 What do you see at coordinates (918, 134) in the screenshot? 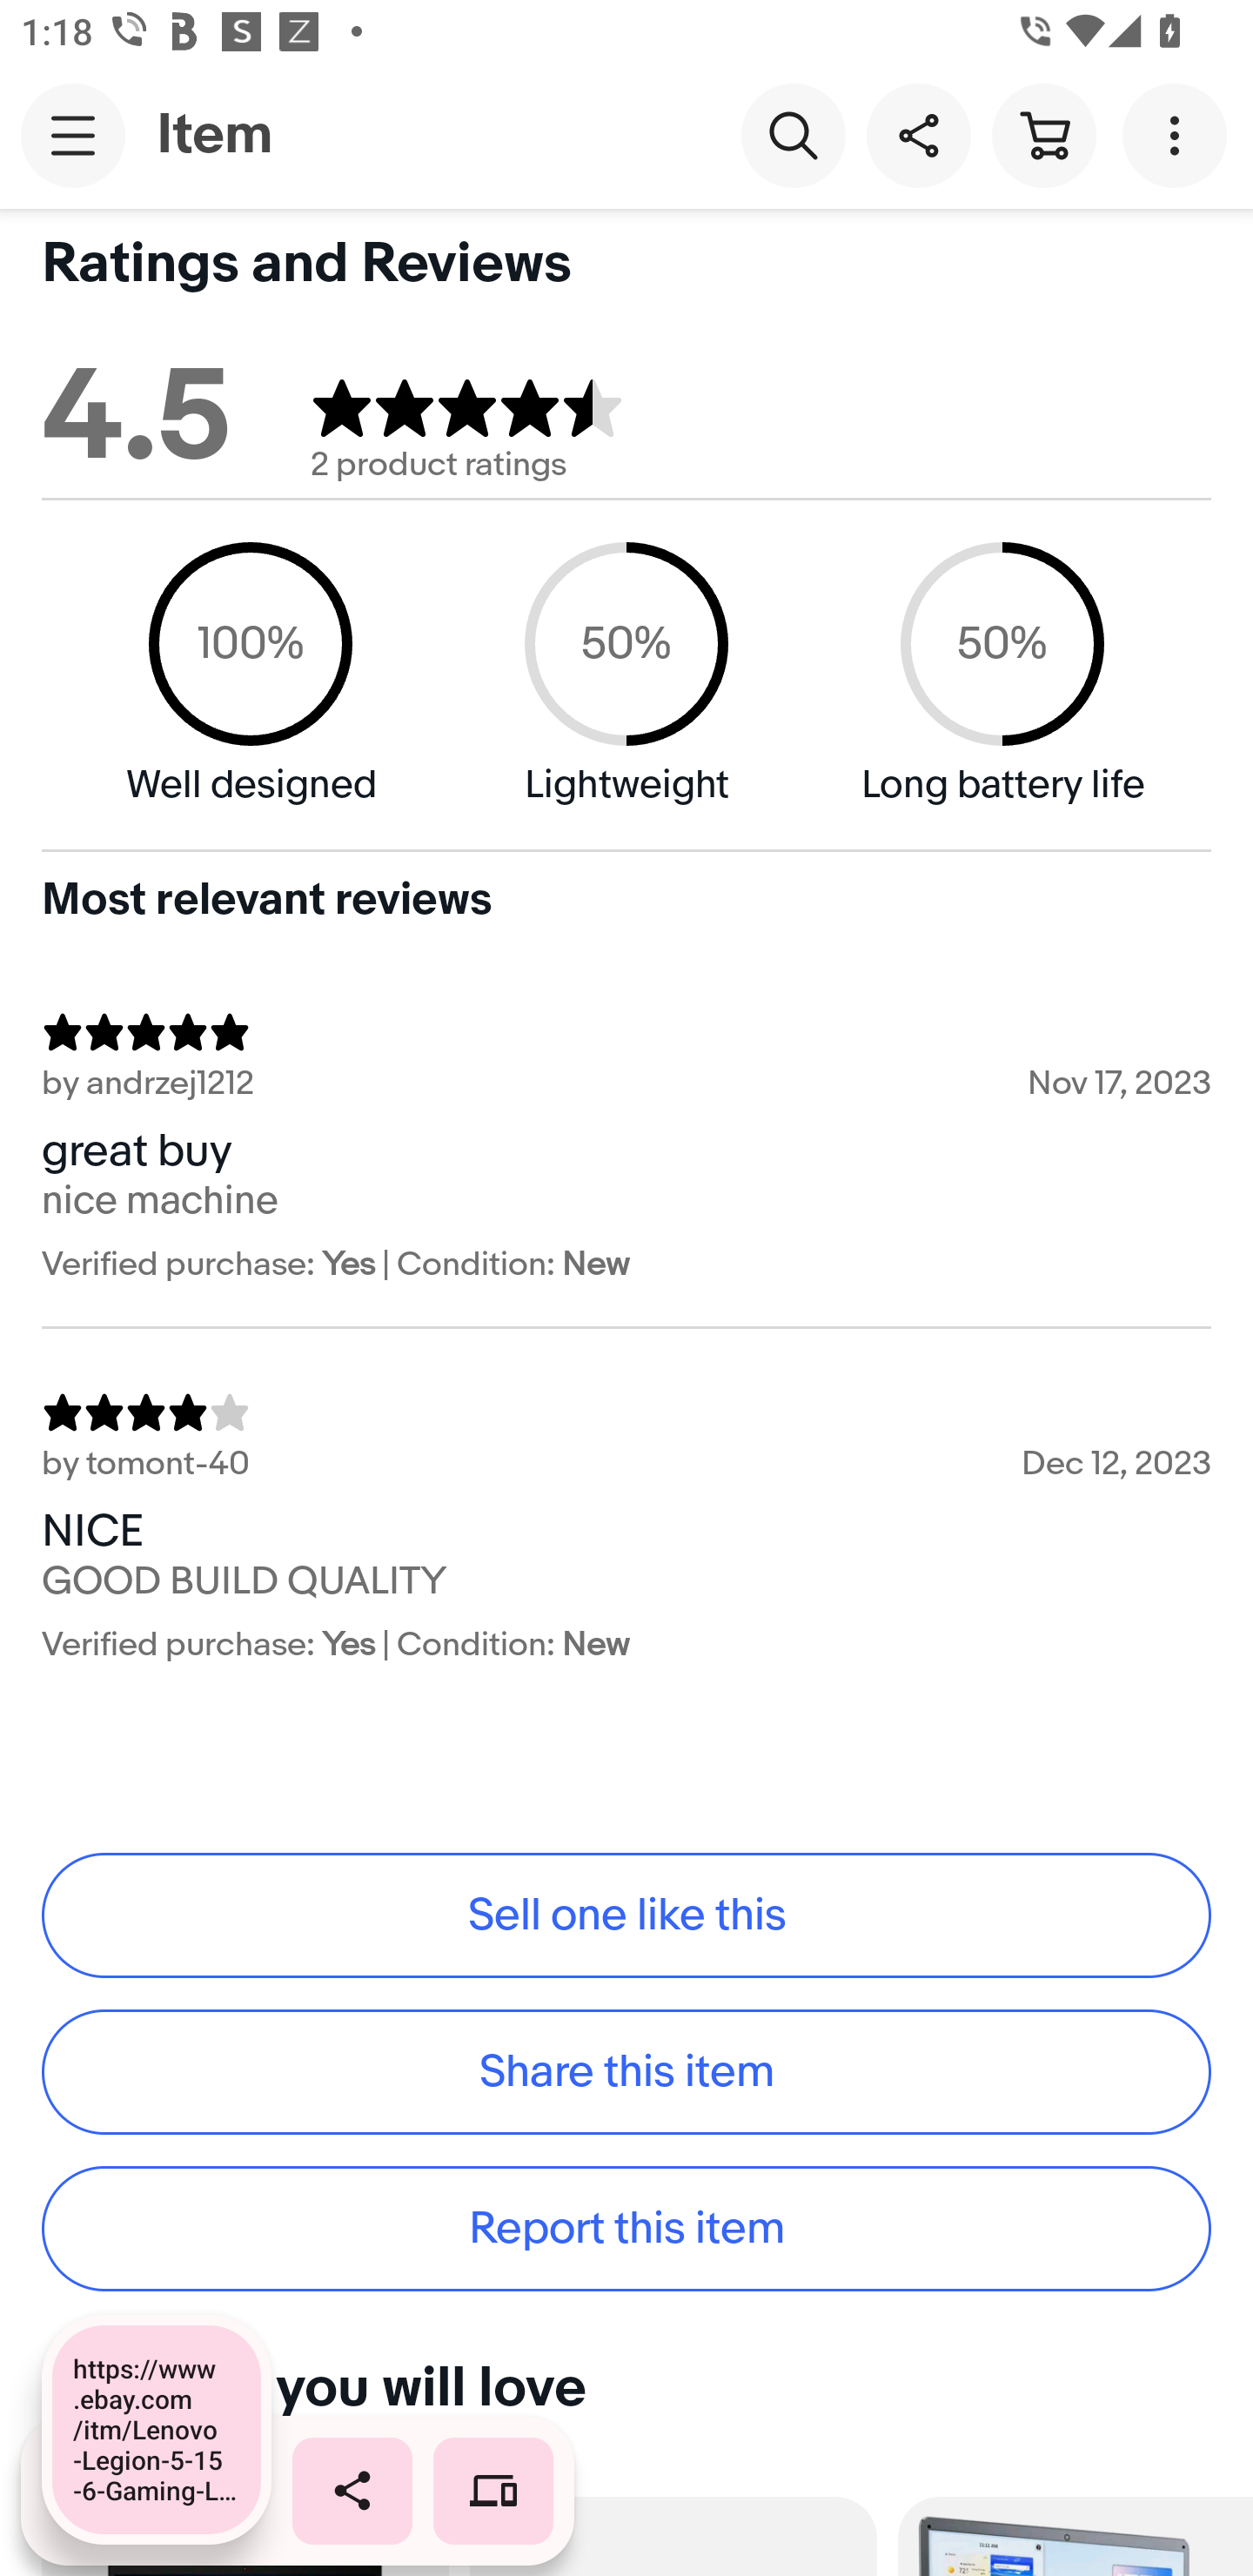
I see `Share this item` at bounding box center [918, 134].